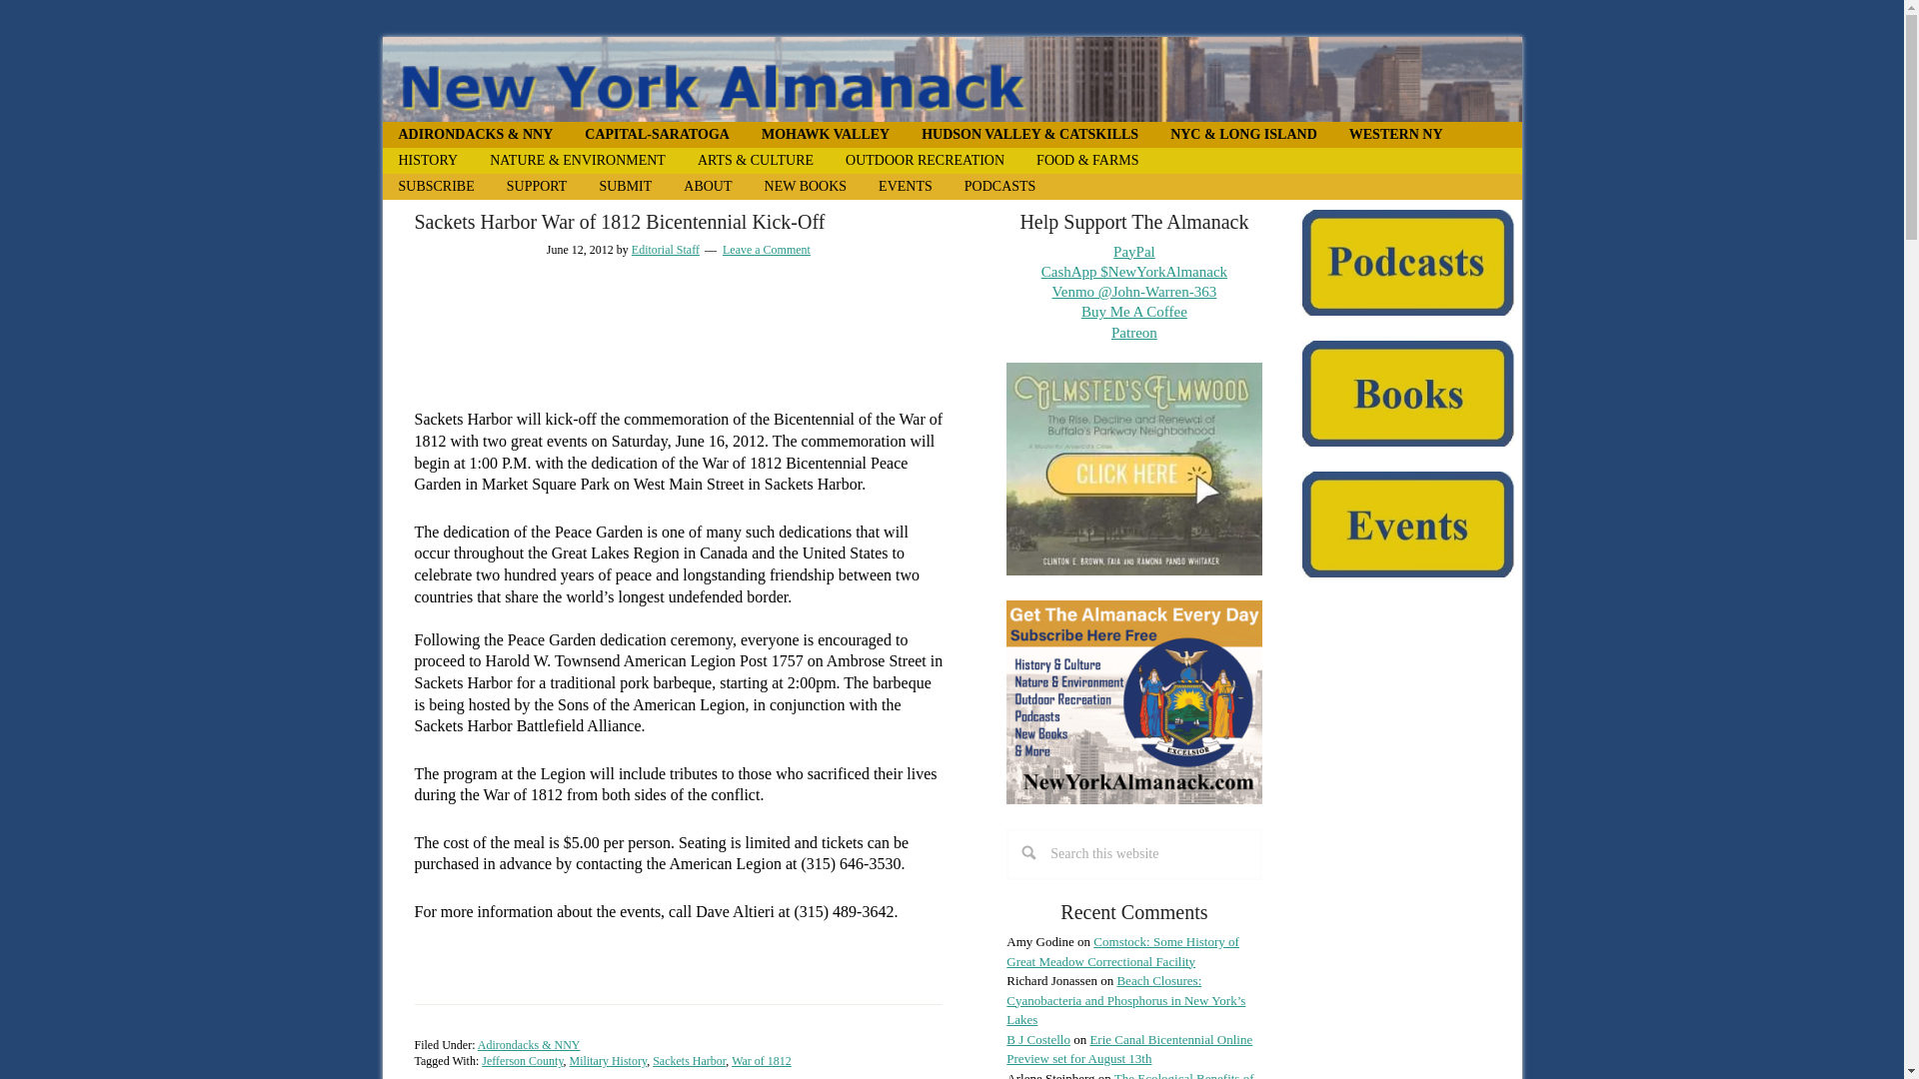 This screenshot has height=1079, width=1919. What do you see at coordinates (905, 186) in the screenshot?
I see `EVENTS` at bounding box center [905, 186].